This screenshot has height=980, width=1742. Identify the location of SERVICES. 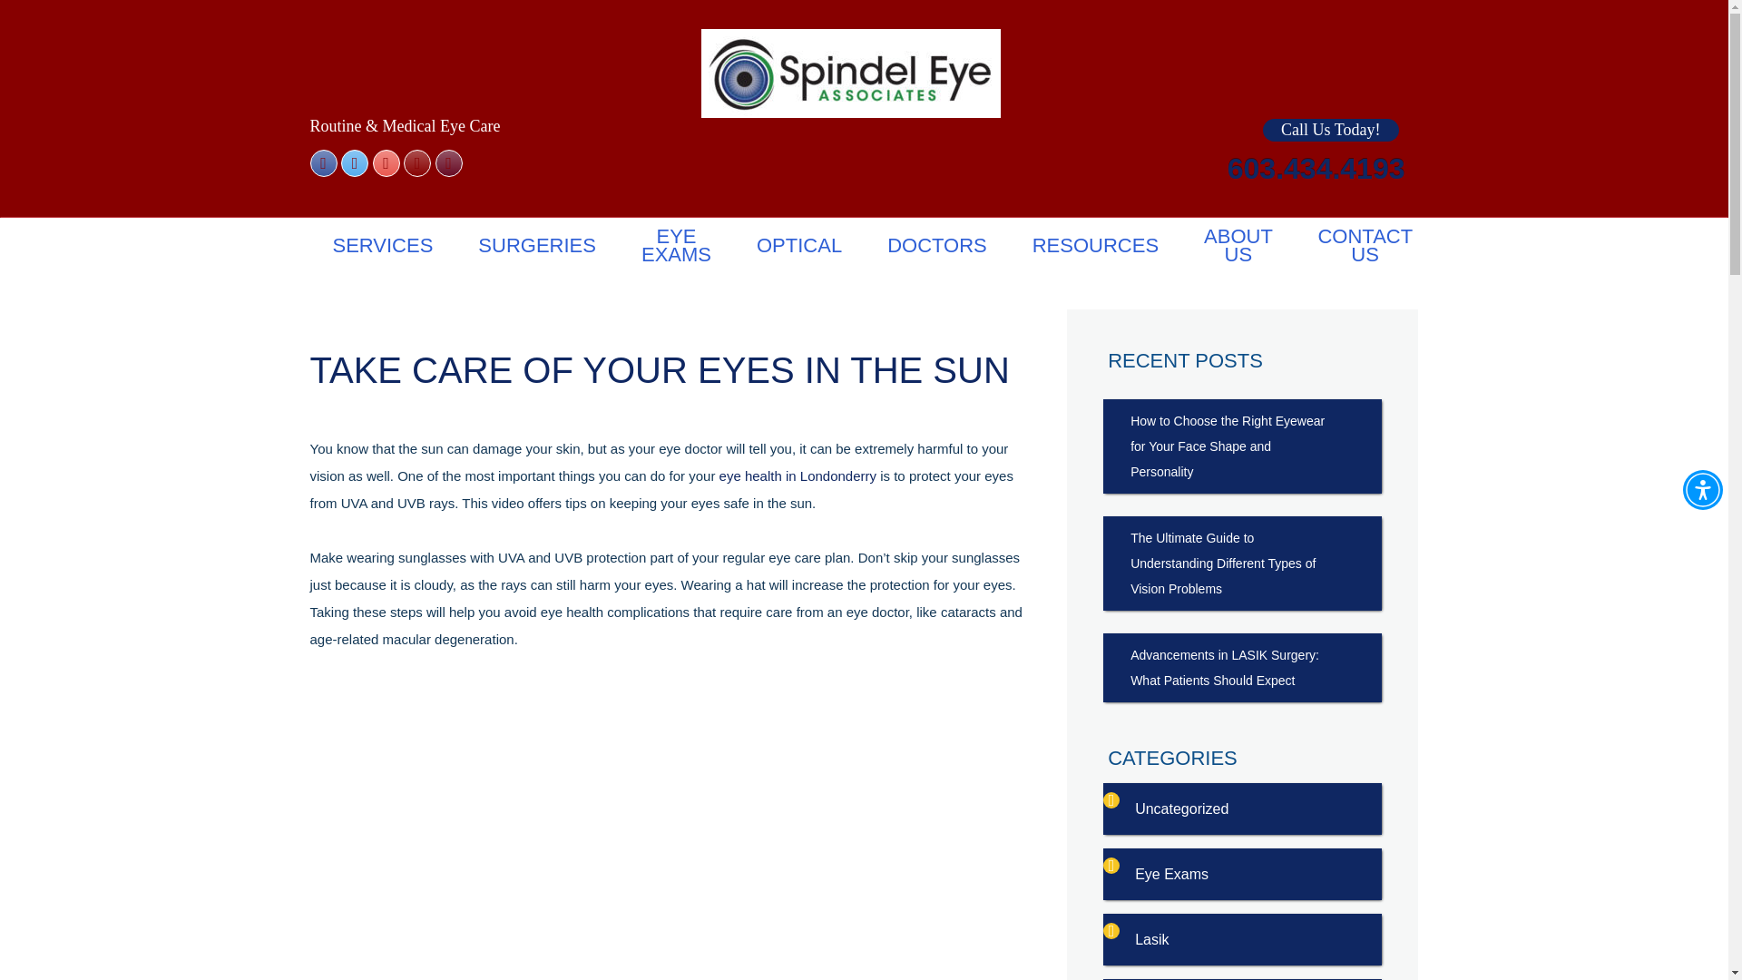
(383, 245).